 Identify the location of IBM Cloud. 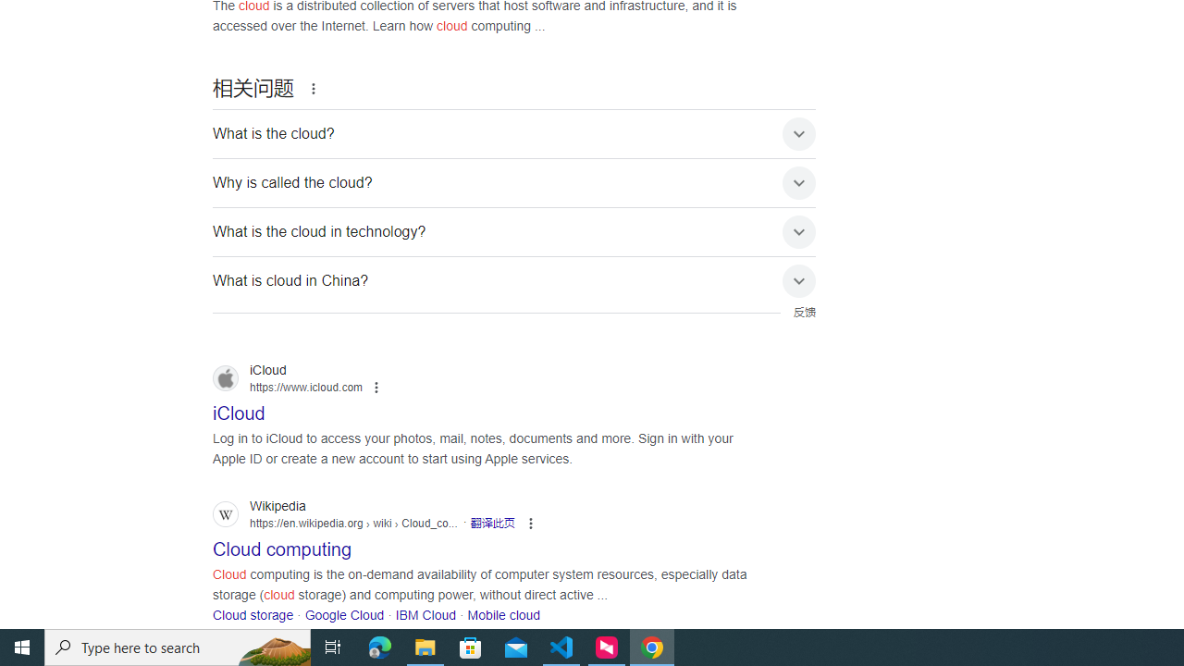
(425, 614).